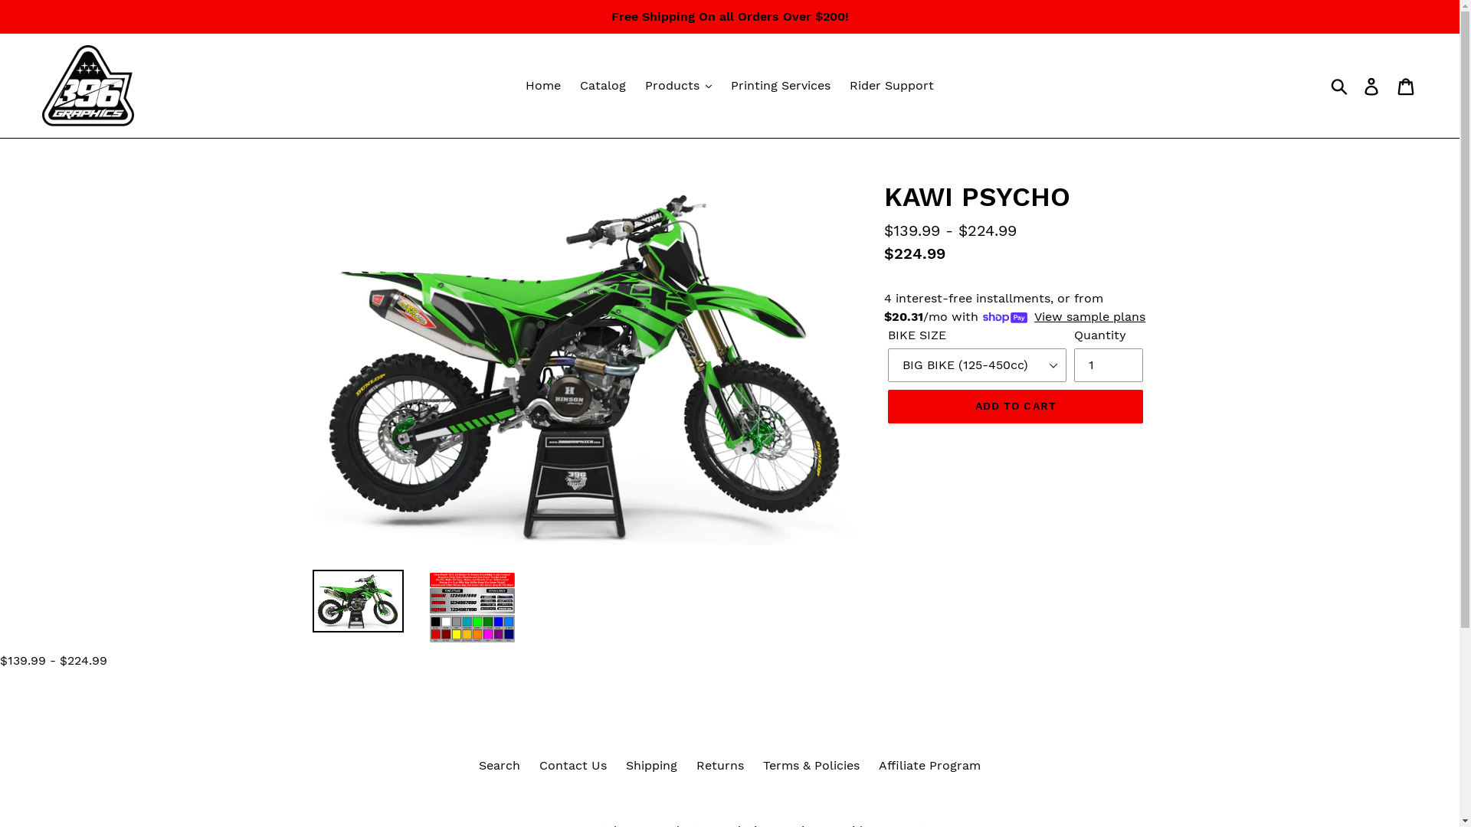 Image resolution: width=1471 pixels, height=827 pixels. Describe the element at coordinates (603, 86) in the screenshot. I see `Catalog` at that location.